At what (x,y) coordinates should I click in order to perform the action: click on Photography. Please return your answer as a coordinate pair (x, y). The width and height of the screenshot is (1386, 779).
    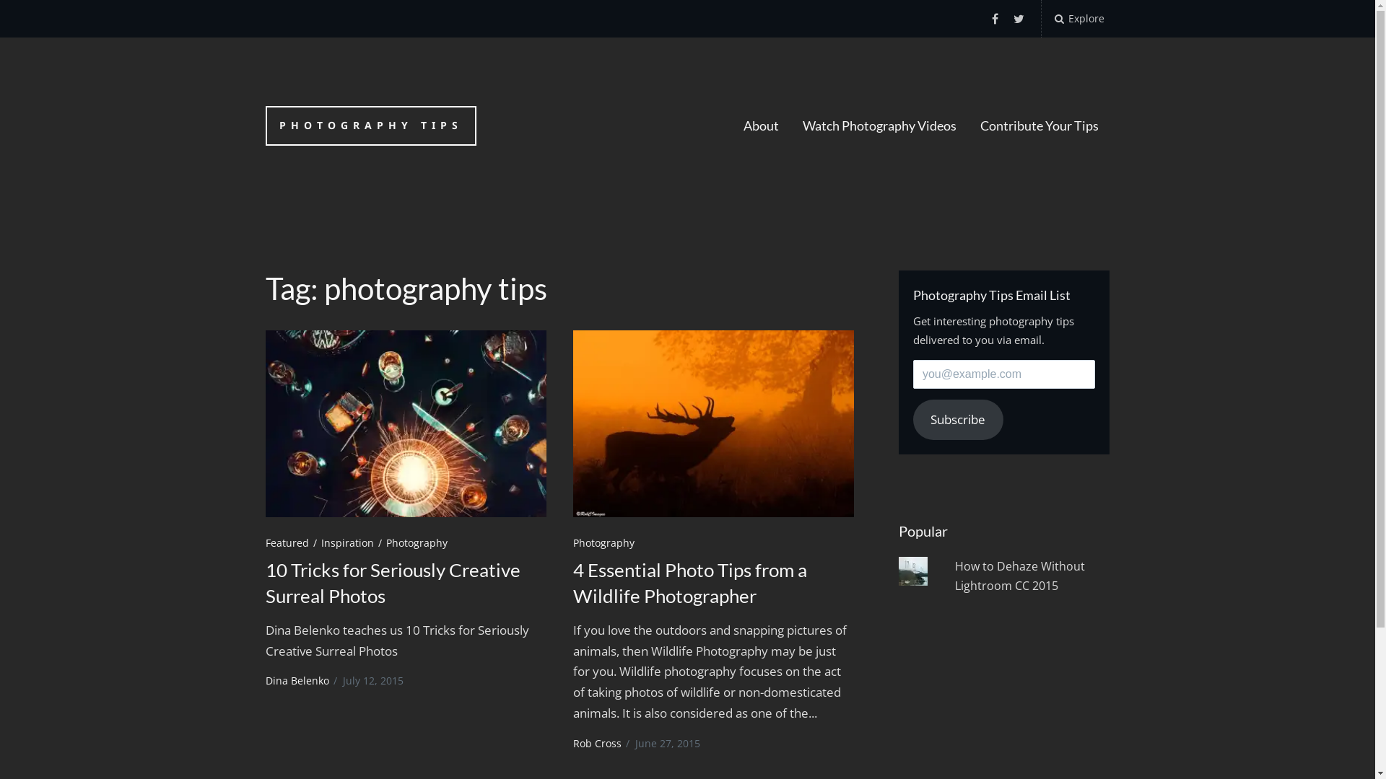
    Looking at the image, I should click on (605, 542).